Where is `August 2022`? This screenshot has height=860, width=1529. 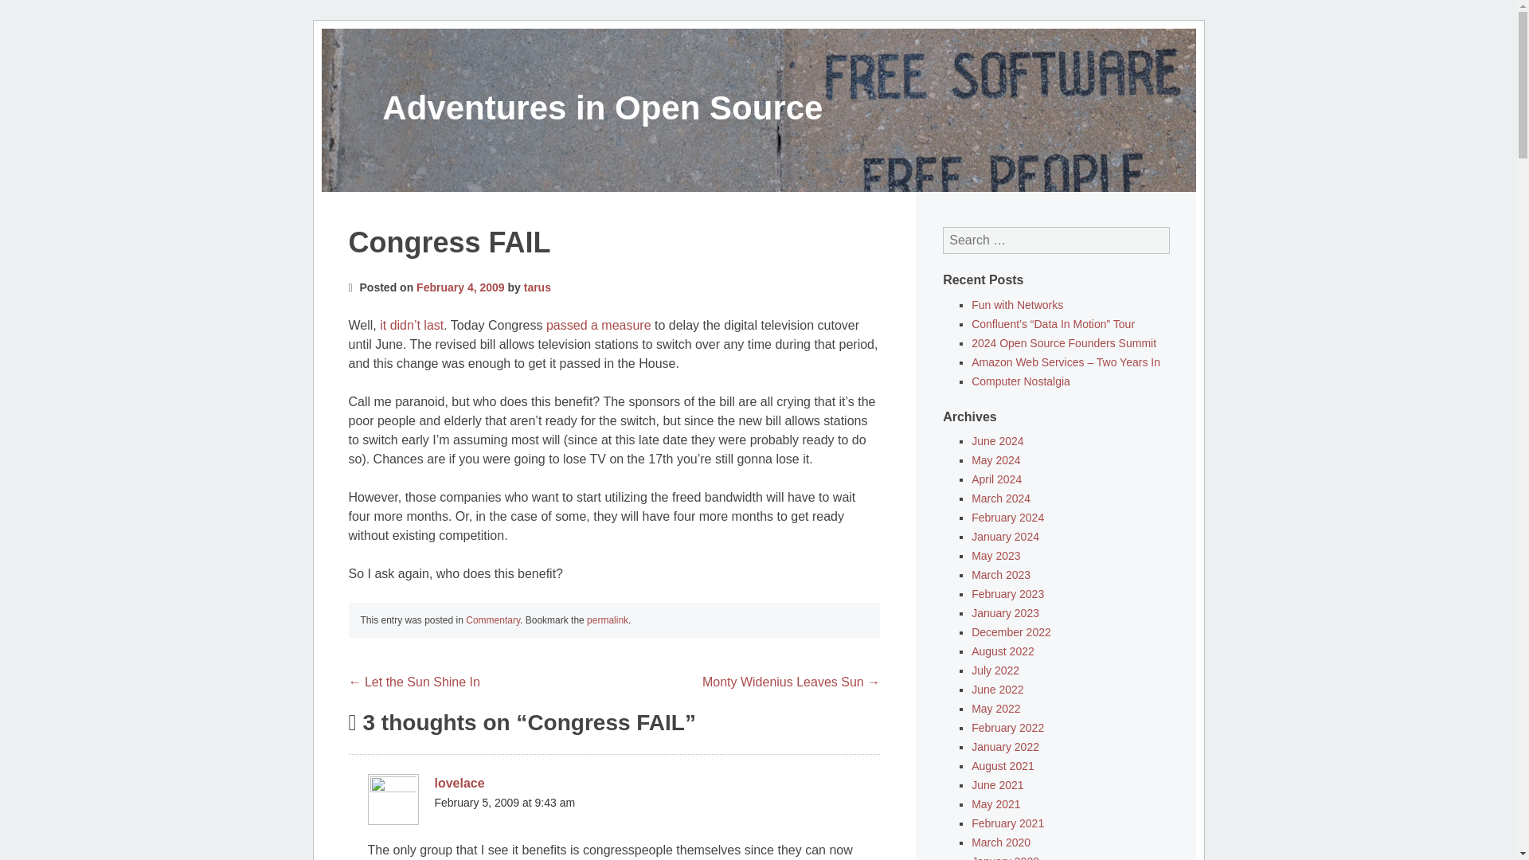 August 2022 is located at coordinates (1003, 651).